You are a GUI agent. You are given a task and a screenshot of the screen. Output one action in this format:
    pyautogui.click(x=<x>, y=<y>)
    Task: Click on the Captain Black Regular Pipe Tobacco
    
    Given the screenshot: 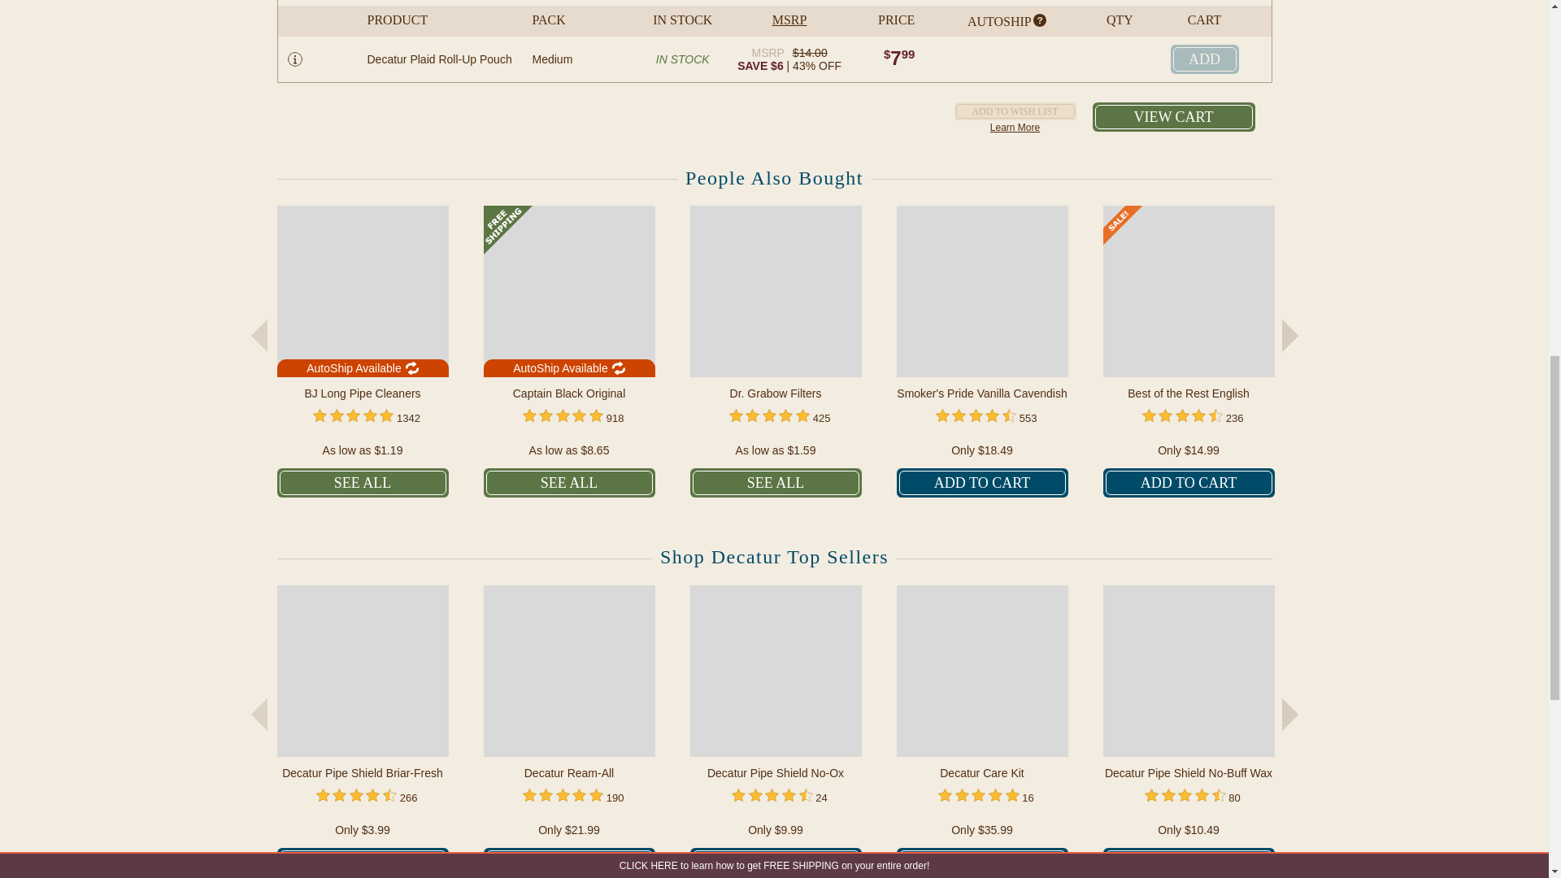 What is the action you would take?
    pyautogui.click(x=567, y=291)
    